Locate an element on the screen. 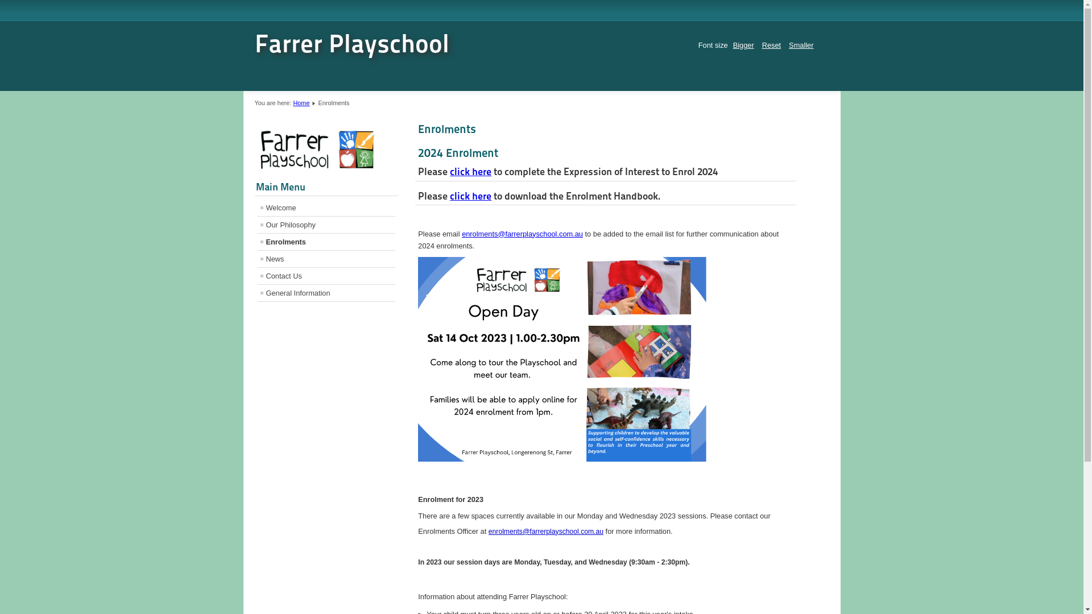 The width and height of the screenshot is (1092, 614). enrolments@farrerplayschool.com.au is located at coordinates (522, 234).